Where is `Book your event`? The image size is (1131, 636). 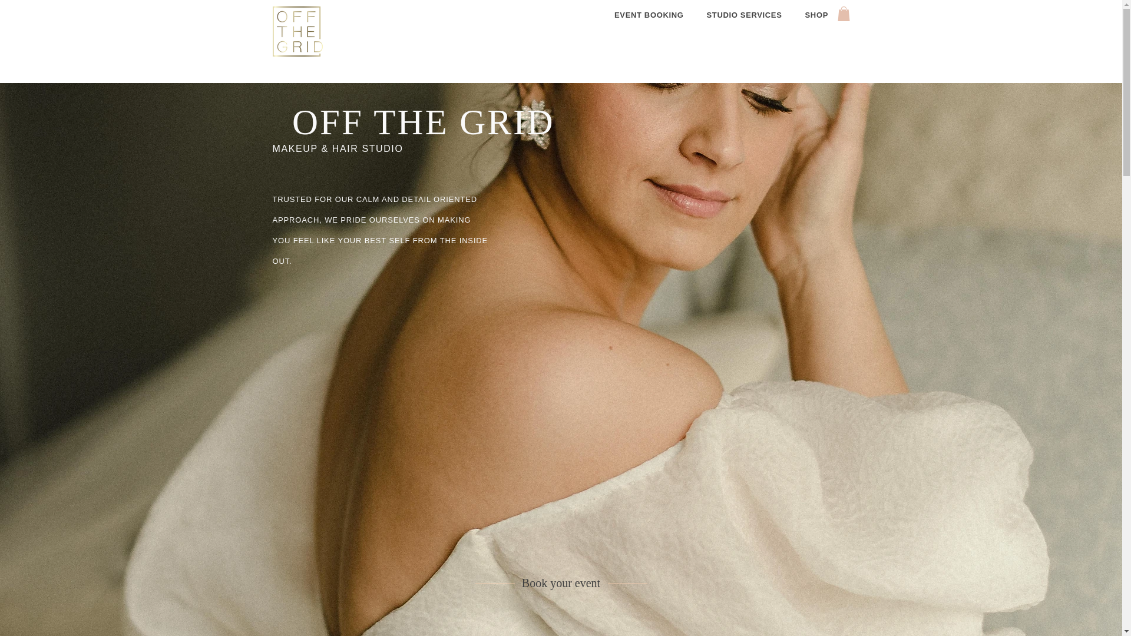
Book your event is located at coordinates (561, 583).